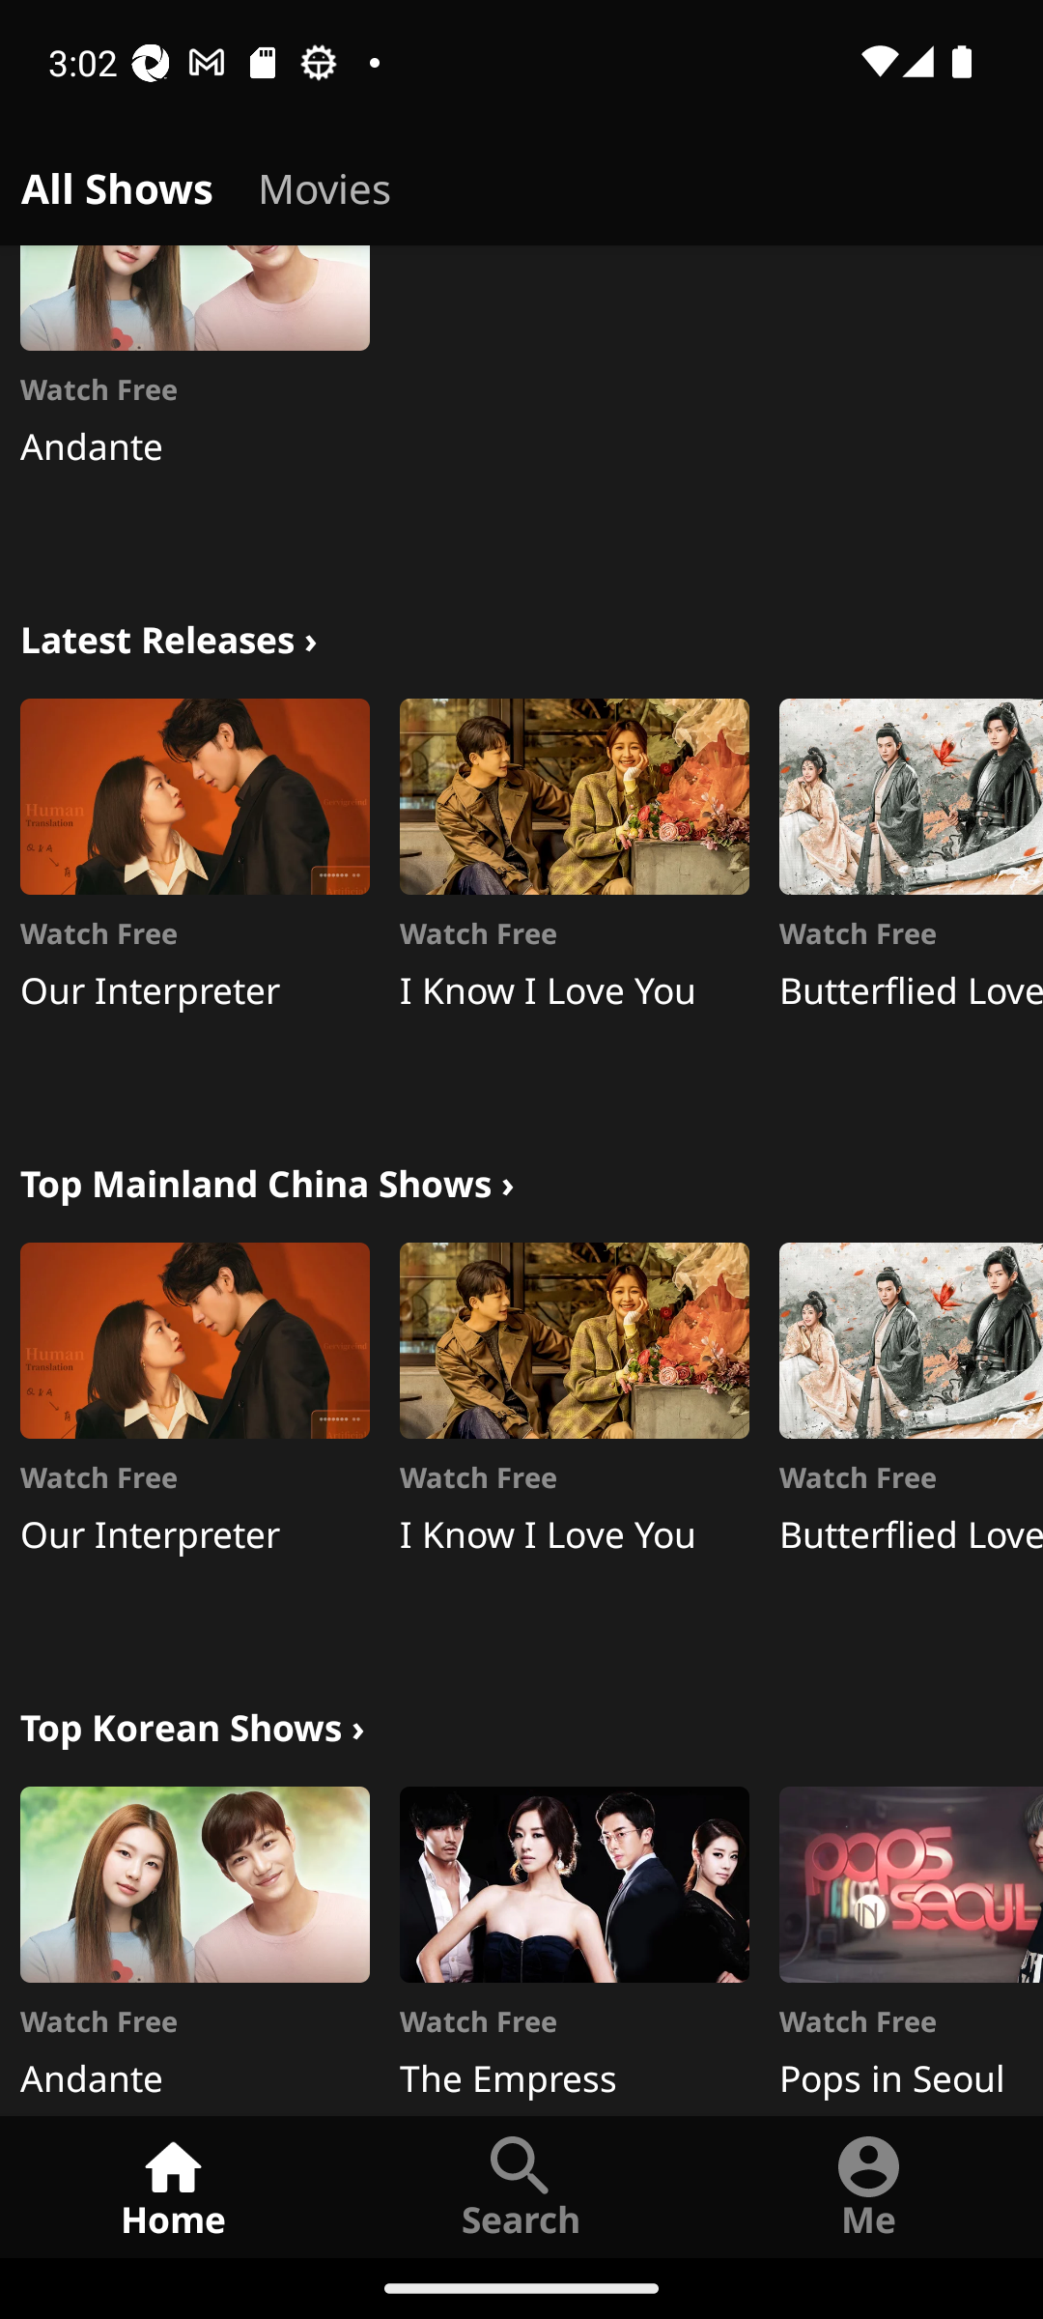 This screenshot has height=2319, width=1043. Describe the element at coordinates (324, 184) in the screenshot. I see `home_tab_movies Movies` at that location.